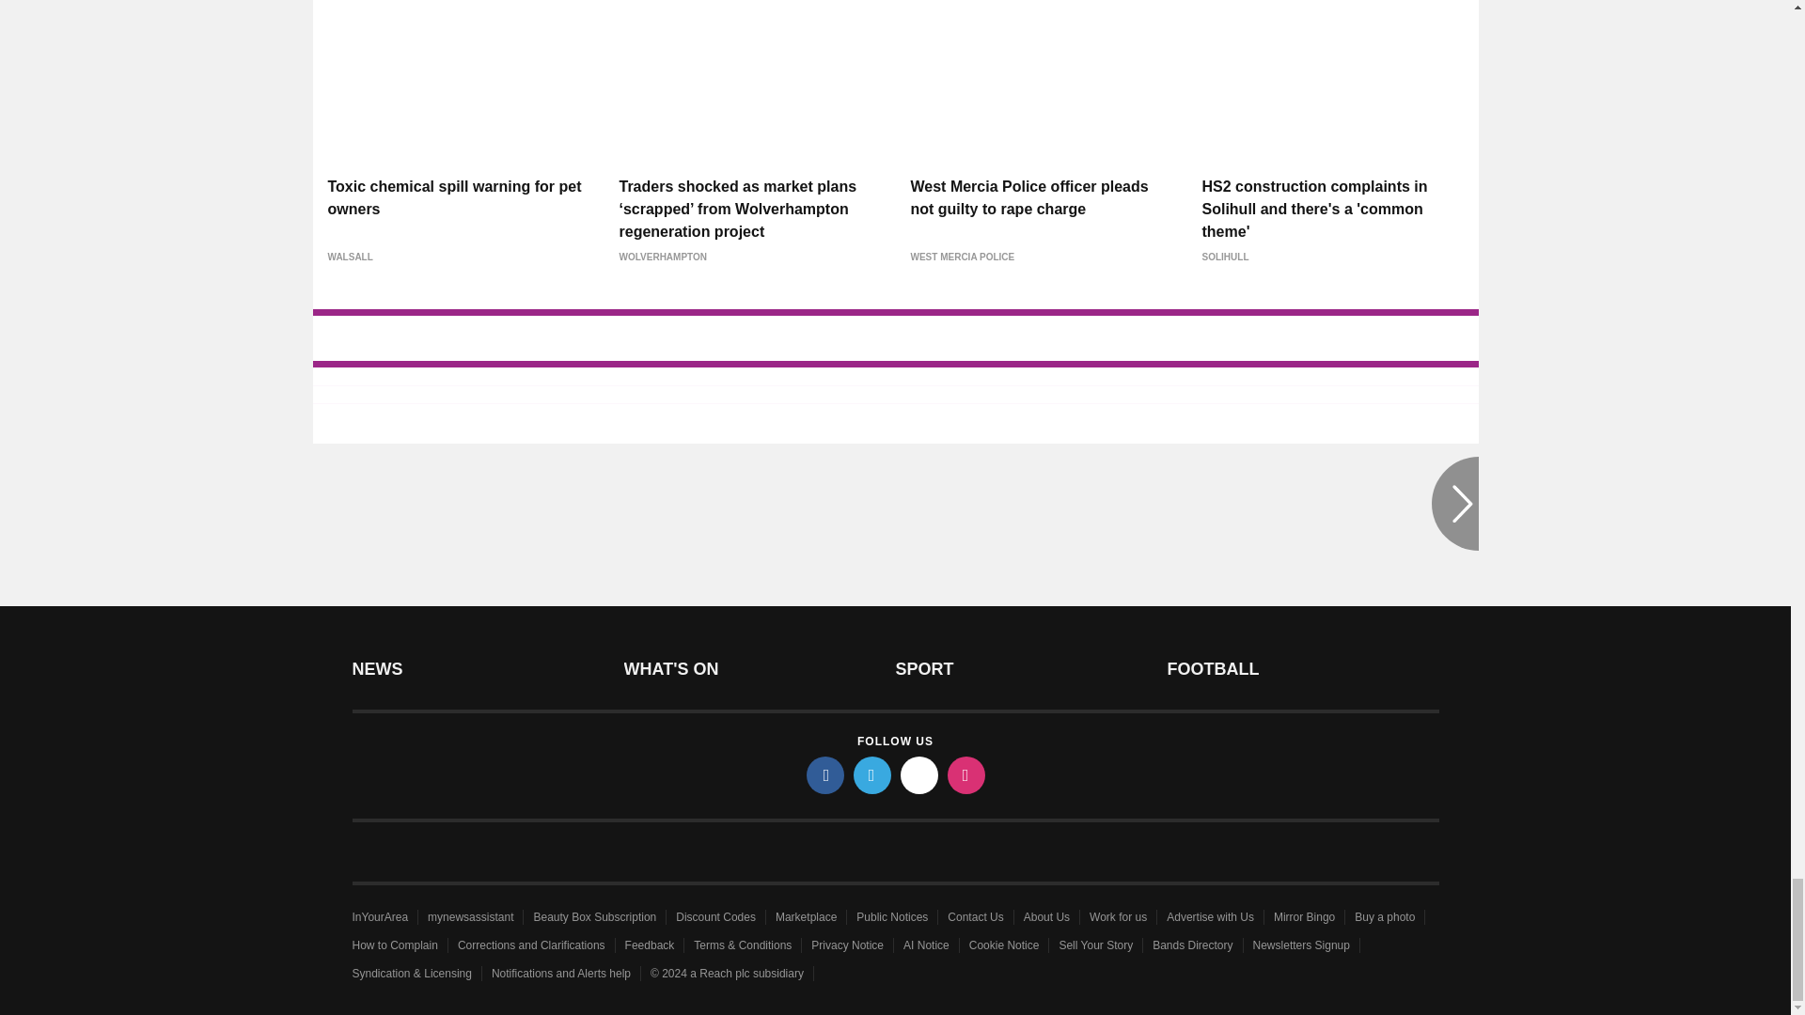  Describe the element at coordinates (966, 774) in the screenshot. I see `instagram` at that location.